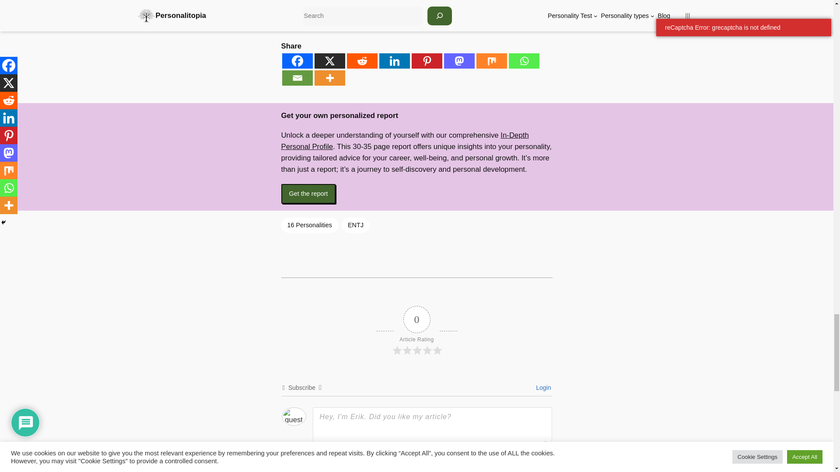  I want to click on Email, so click(297, 78).